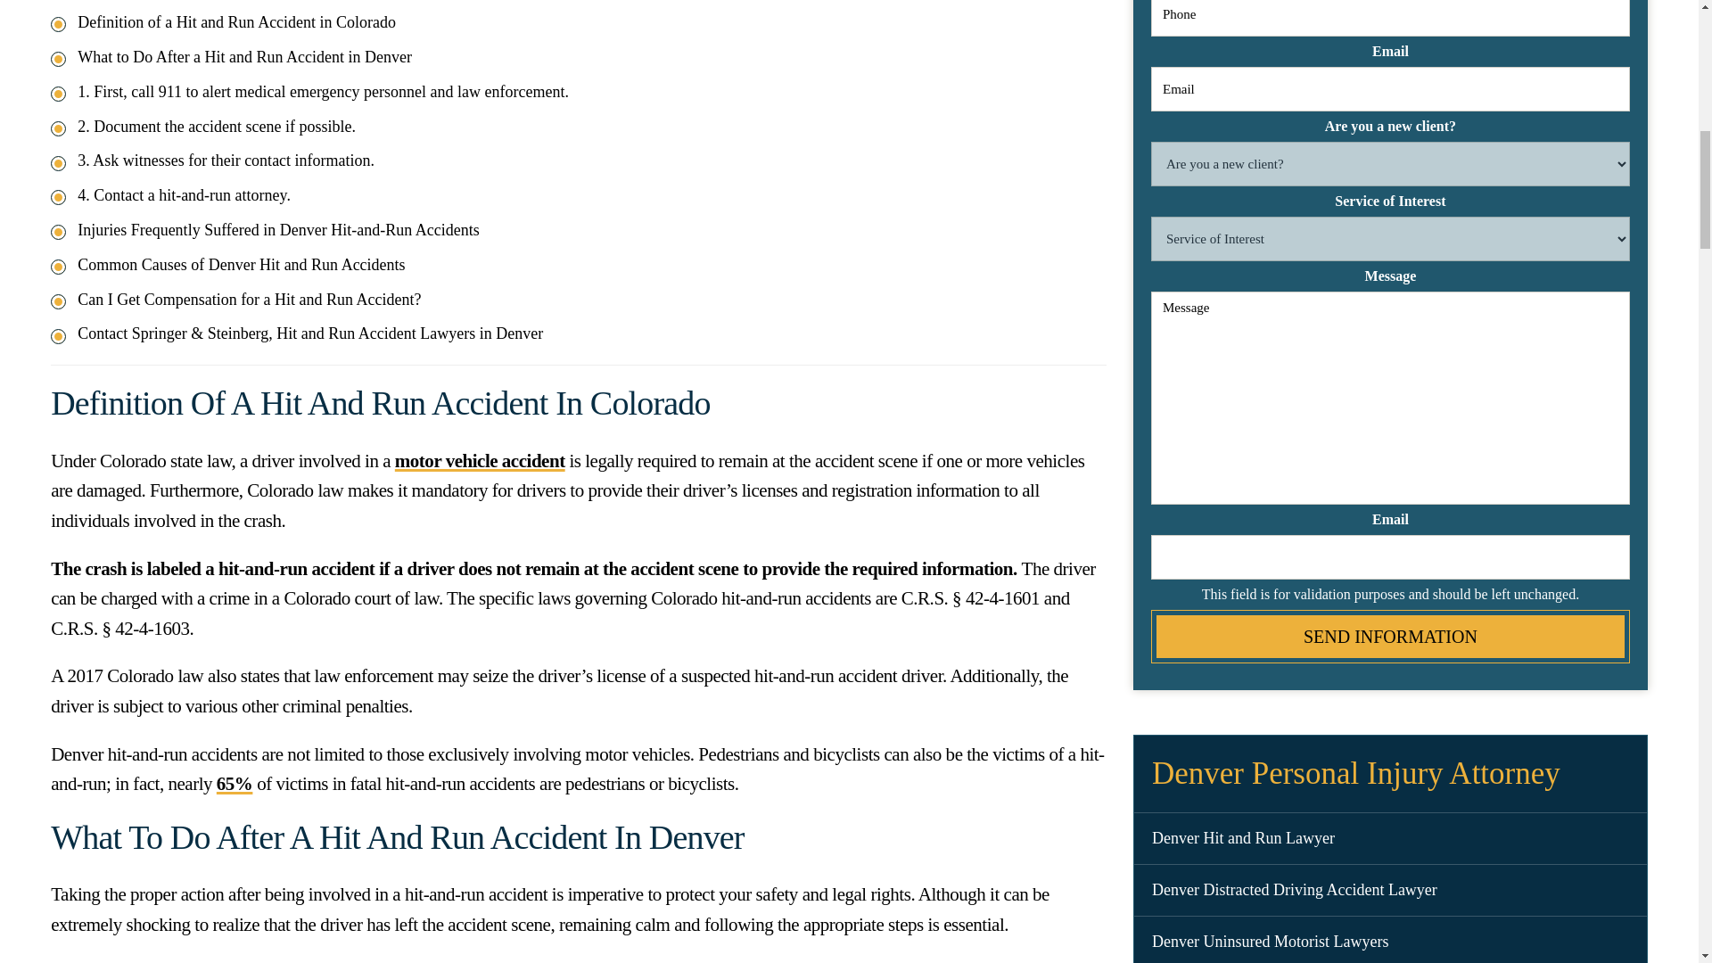 The width and height of the screenshot is (1712, 963). Describe the element at coordinates (184, 194) in the screenshot. I see `4. Contact a hit-and-run attorney. ` at that location.